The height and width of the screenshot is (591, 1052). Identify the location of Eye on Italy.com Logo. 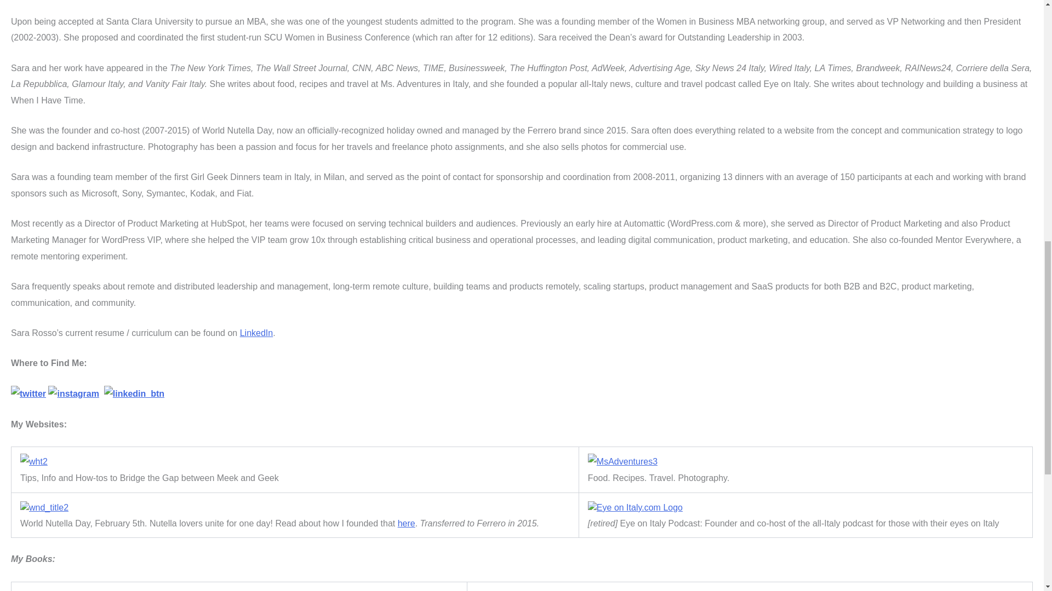
(636, 507).